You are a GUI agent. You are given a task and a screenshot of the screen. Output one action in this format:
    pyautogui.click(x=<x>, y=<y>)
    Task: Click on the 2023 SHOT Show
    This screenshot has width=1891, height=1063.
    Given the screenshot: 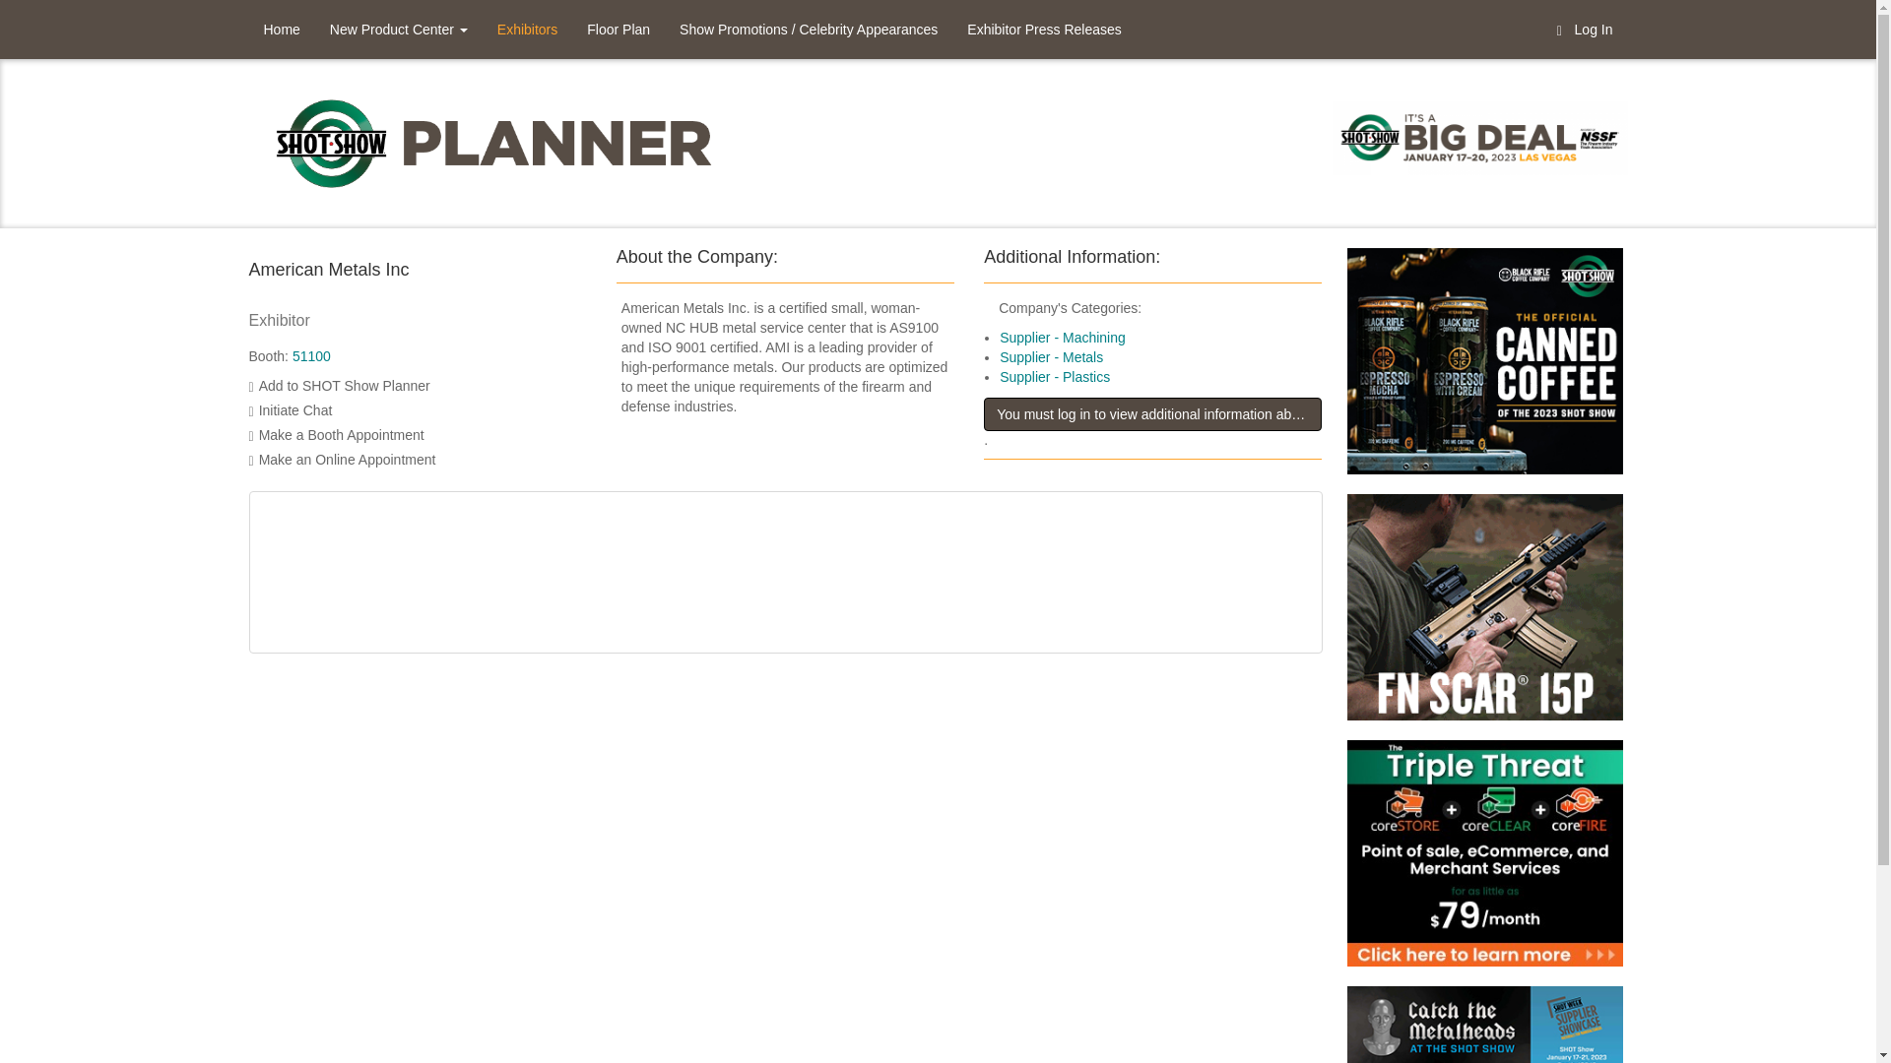 What is the action you would take?
    pyautogui.click(x=494, y=142)
    